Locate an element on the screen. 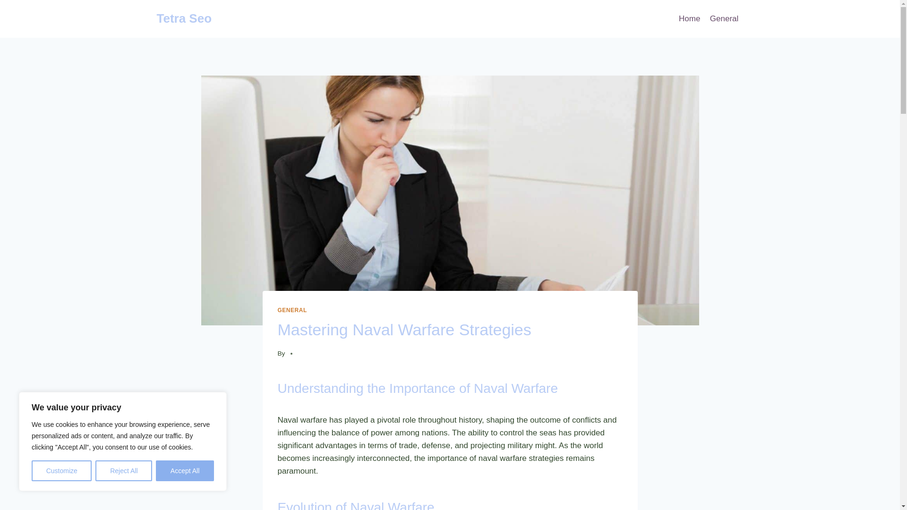 The image size is (907, 510). Customize is located at coordinates (61, 471).